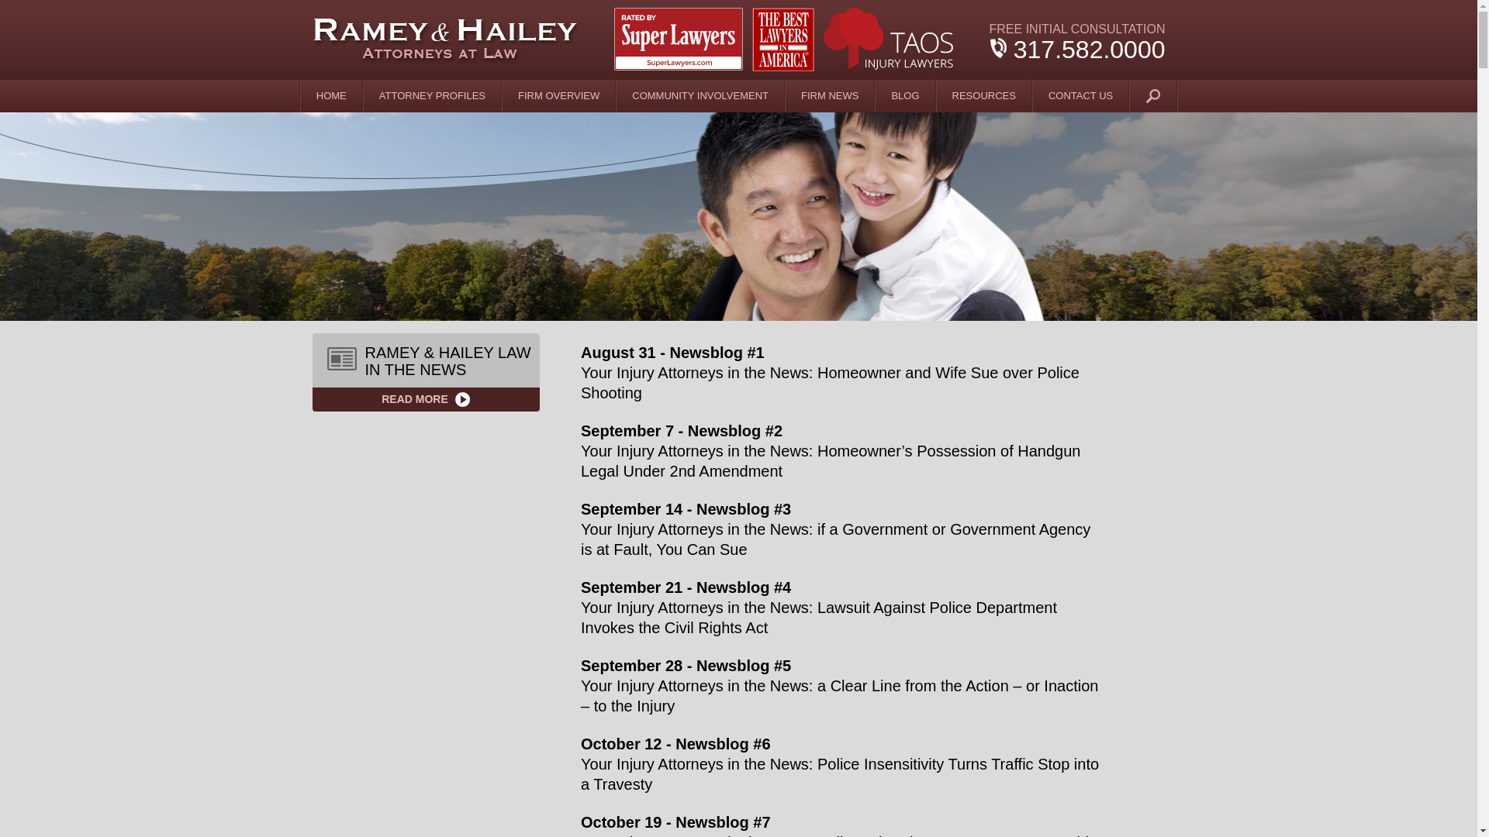 This screenshot has height=837, width=1489. I want to click on RESOURCES, so click(983, 95).